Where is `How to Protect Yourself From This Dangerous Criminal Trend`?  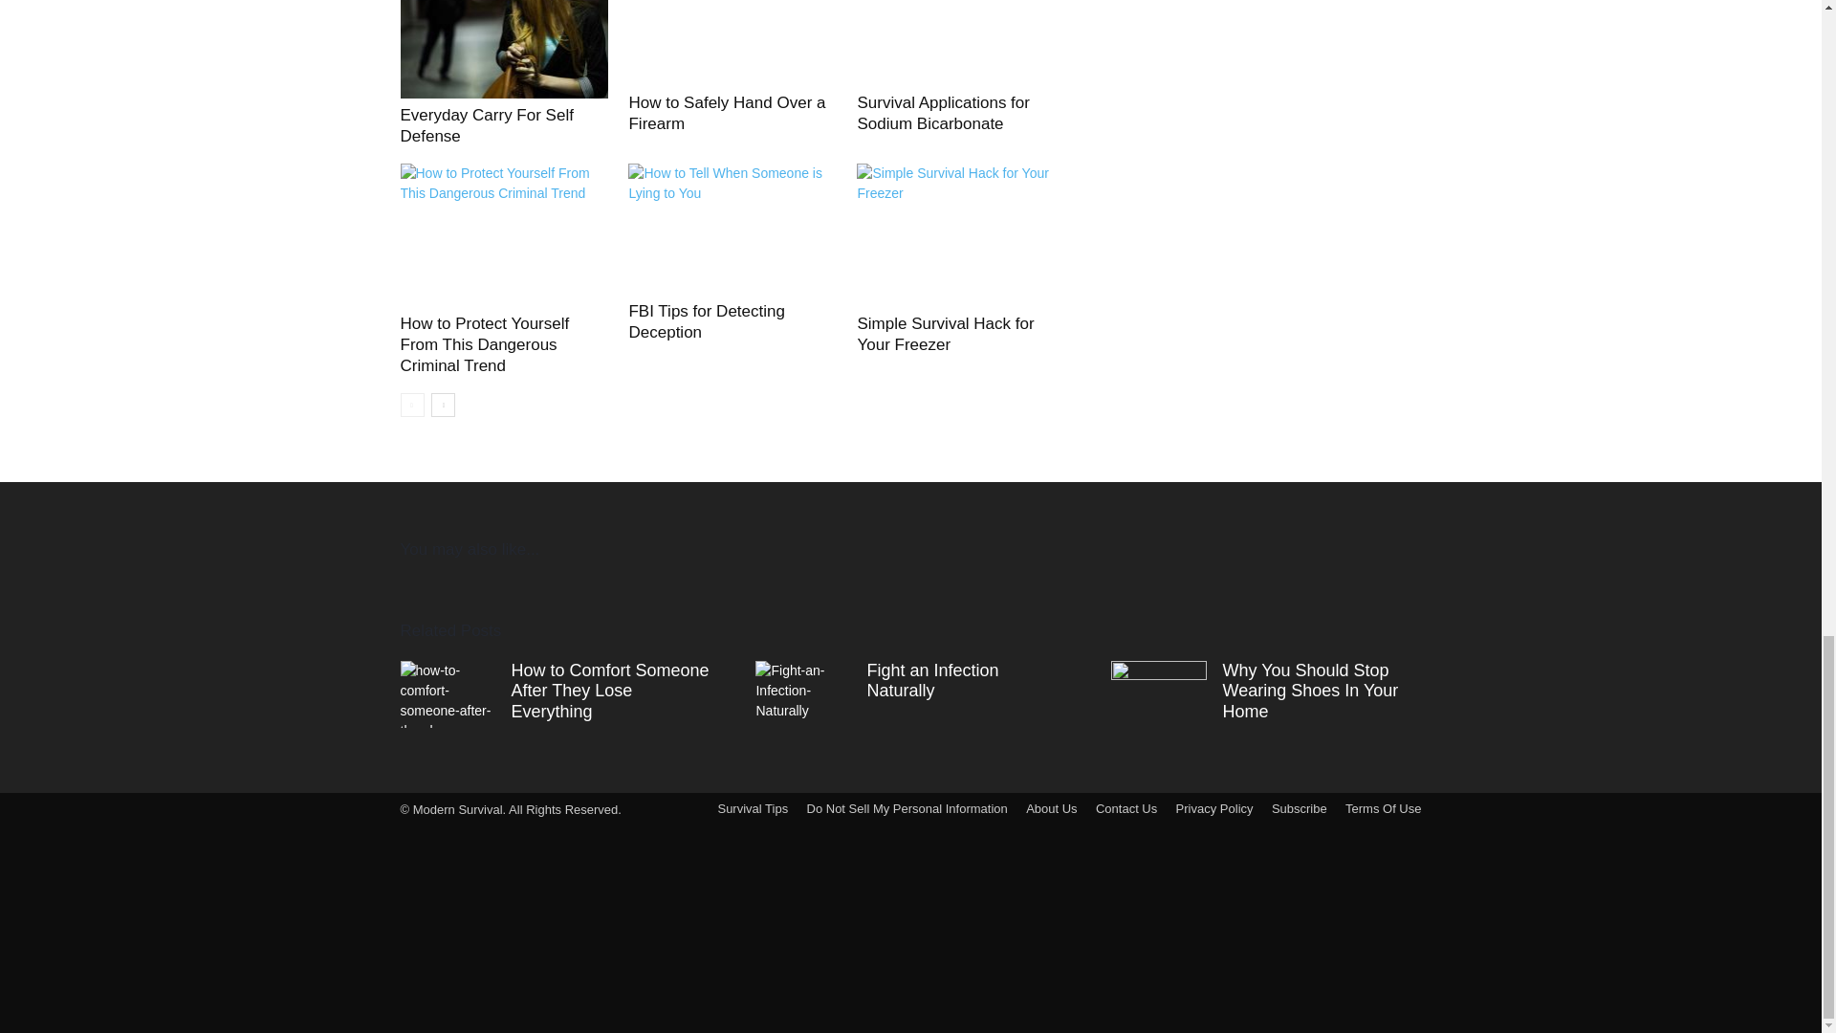
How to Protect Yourself From This Dangerous Criminal Trend is located at coordinates (484, 344).